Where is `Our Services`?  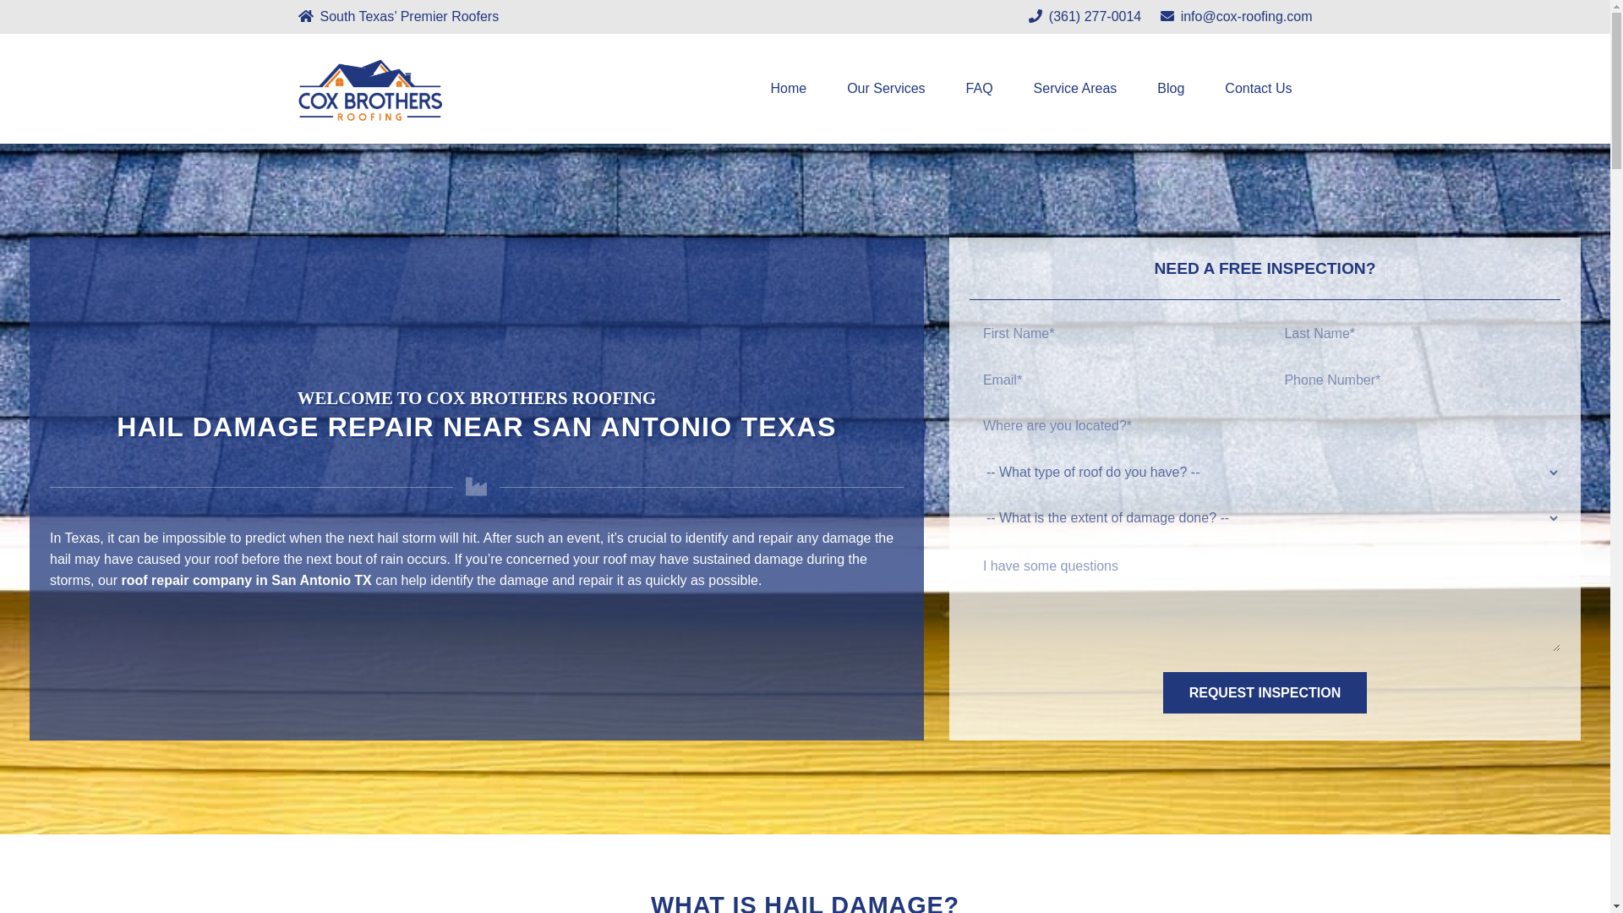
Our Services is located at coordinates (885, 88).